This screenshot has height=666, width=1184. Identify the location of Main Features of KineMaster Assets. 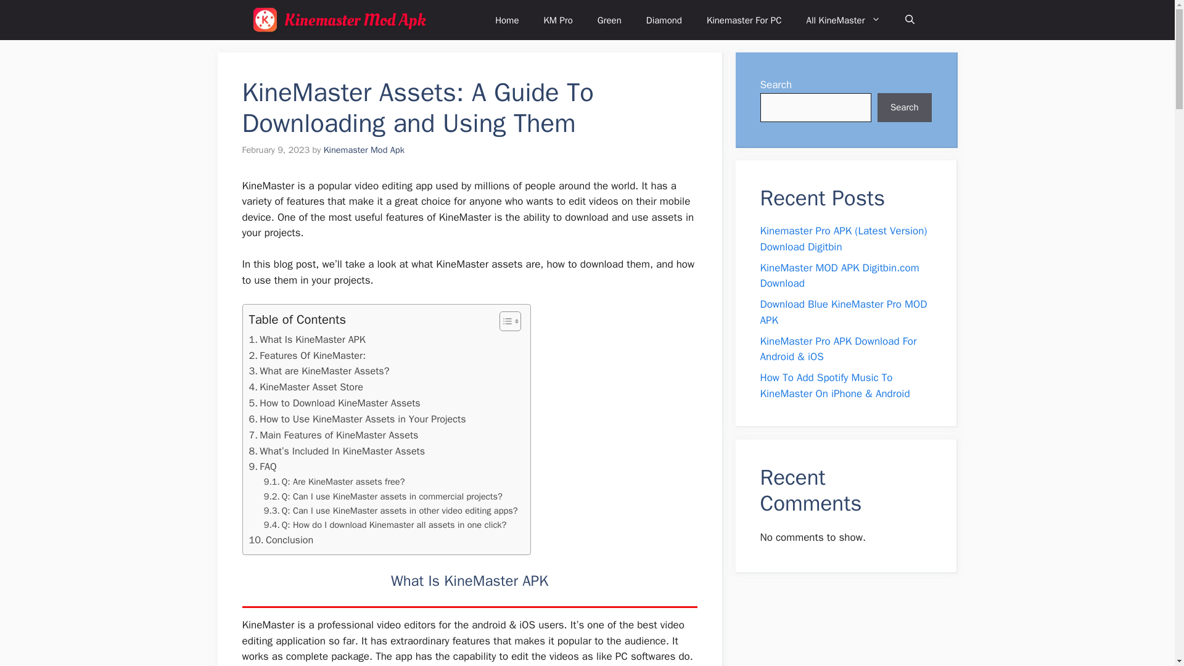
(334, 435).